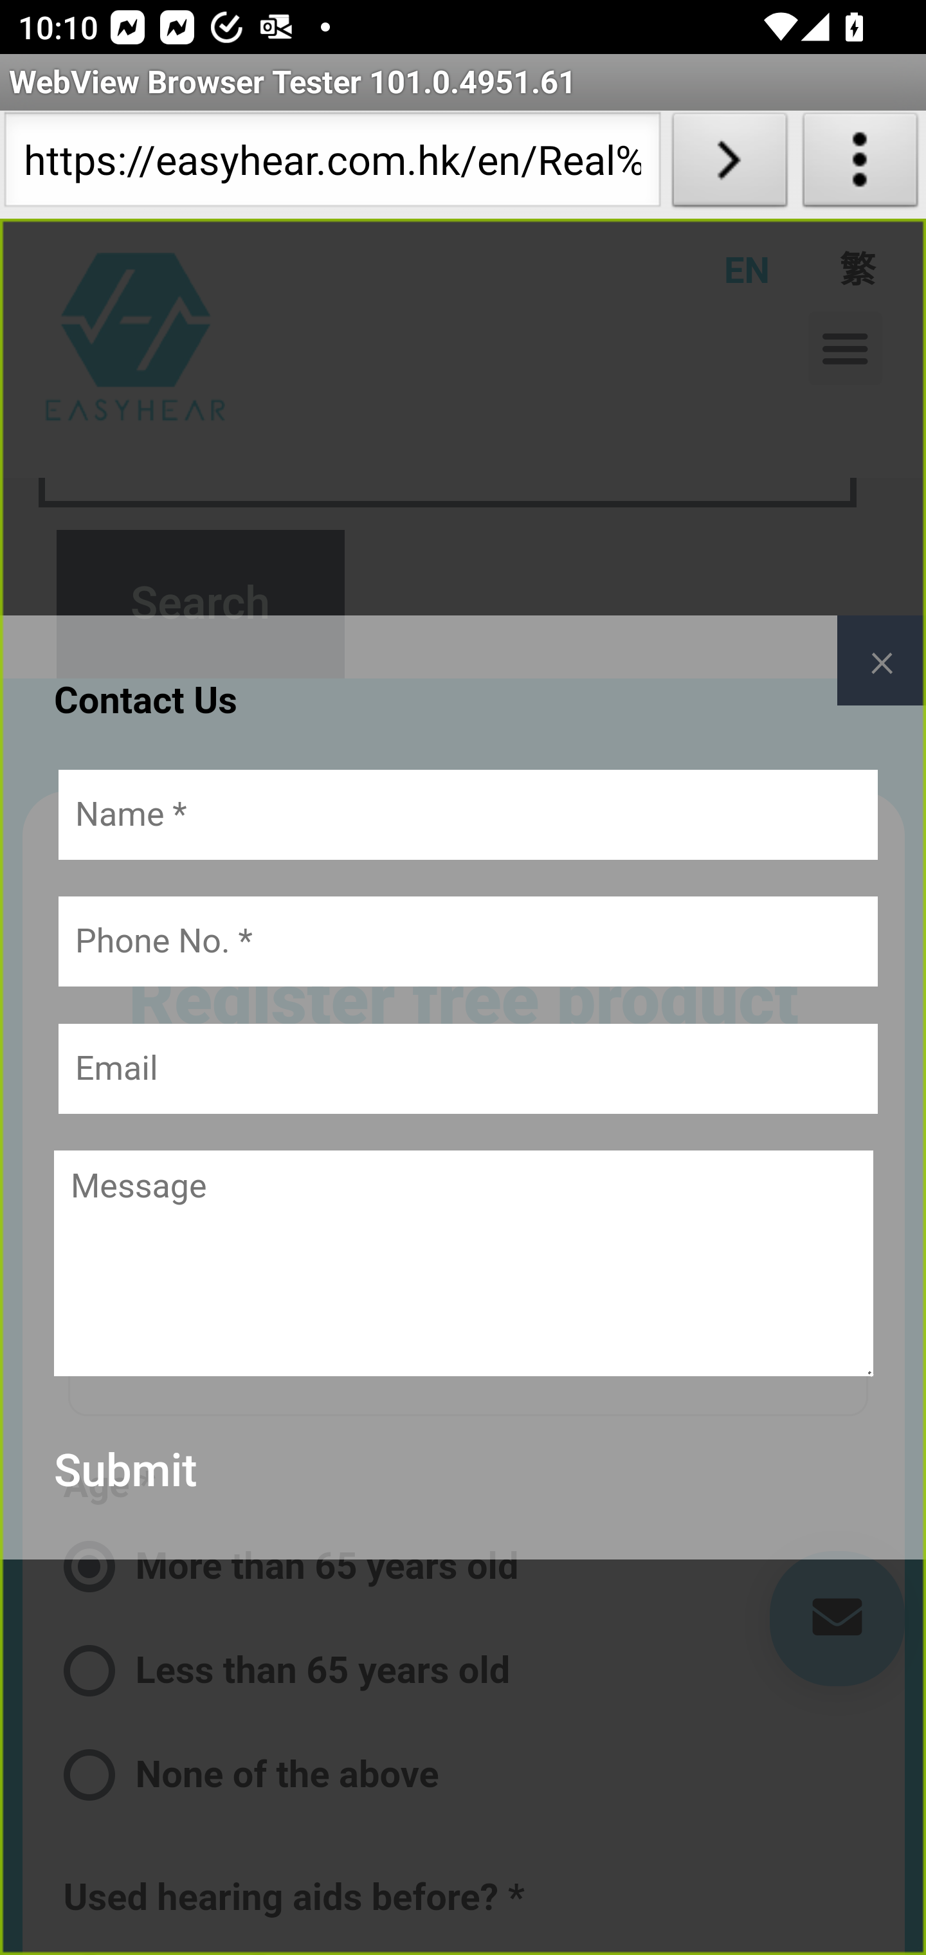  I want to click on Load URL, so click(729, 165).